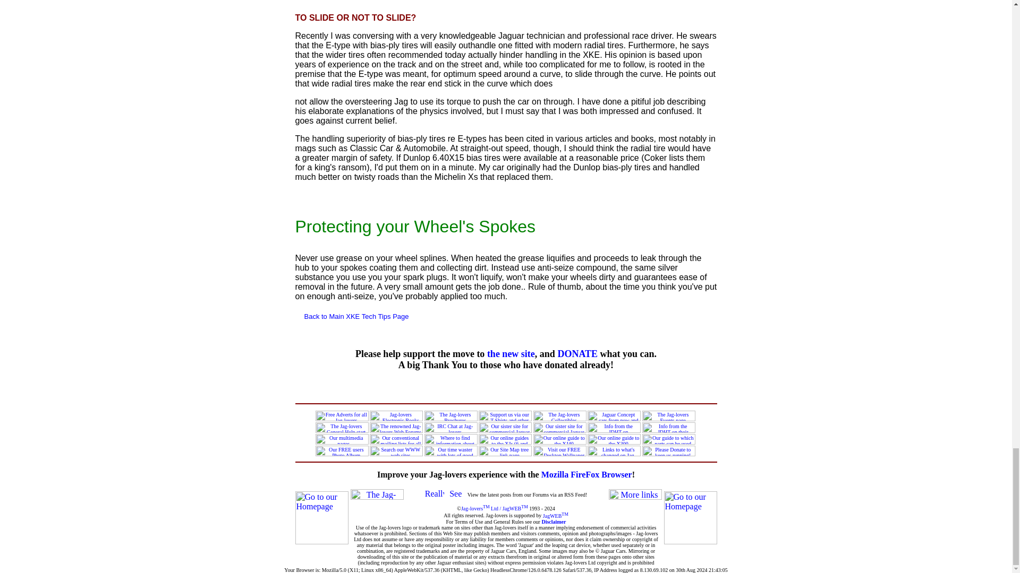 Image resolution: width=1020 pixels, height=573 pixels. Describe the element at coordinates (356, 316) in the screenshot. I see `Back to Main XKE Tech Tips Page` at that location.